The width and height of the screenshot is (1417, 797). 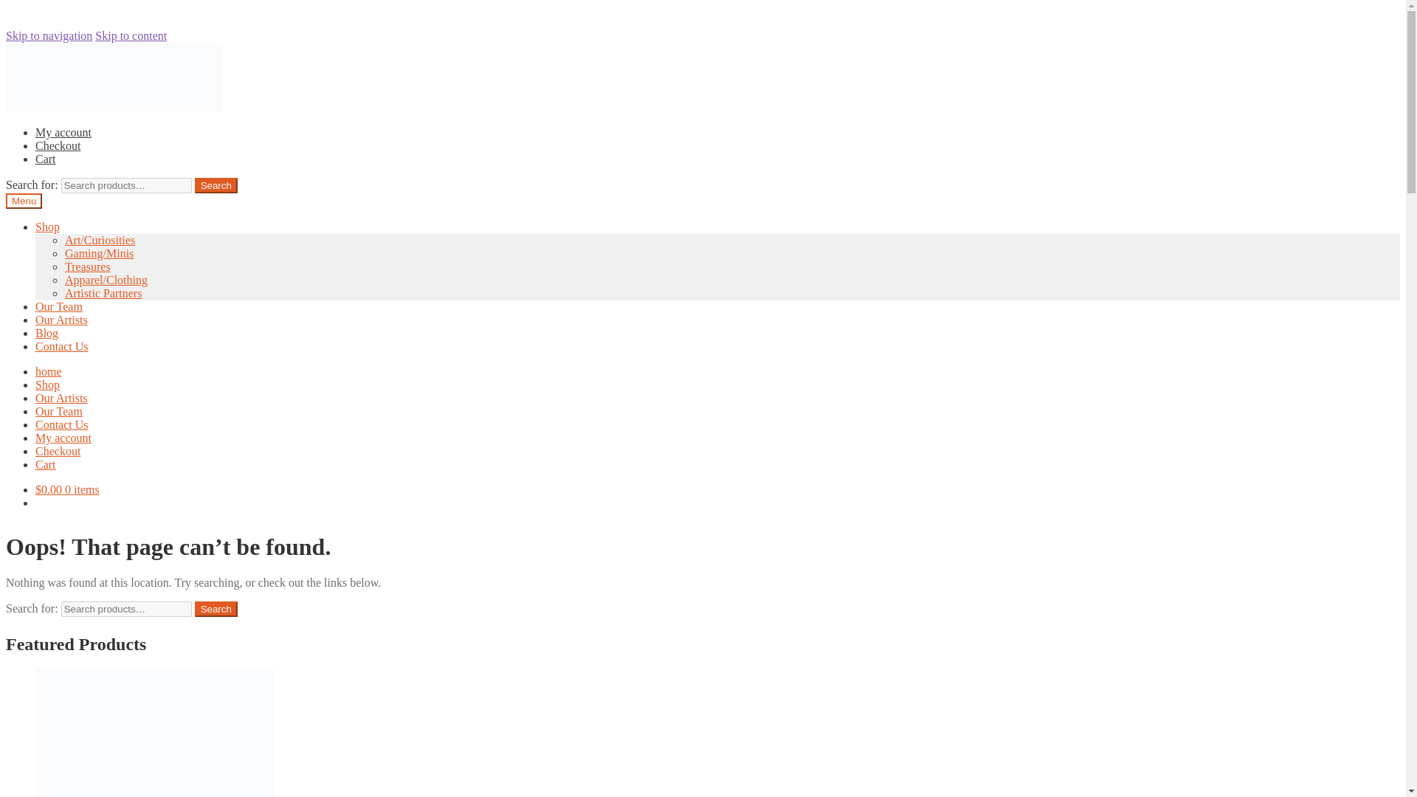 What do you see at coordinates (824, 689) in the screenshot?
I see `Dog Might Games` at bounding box center [824, 689].